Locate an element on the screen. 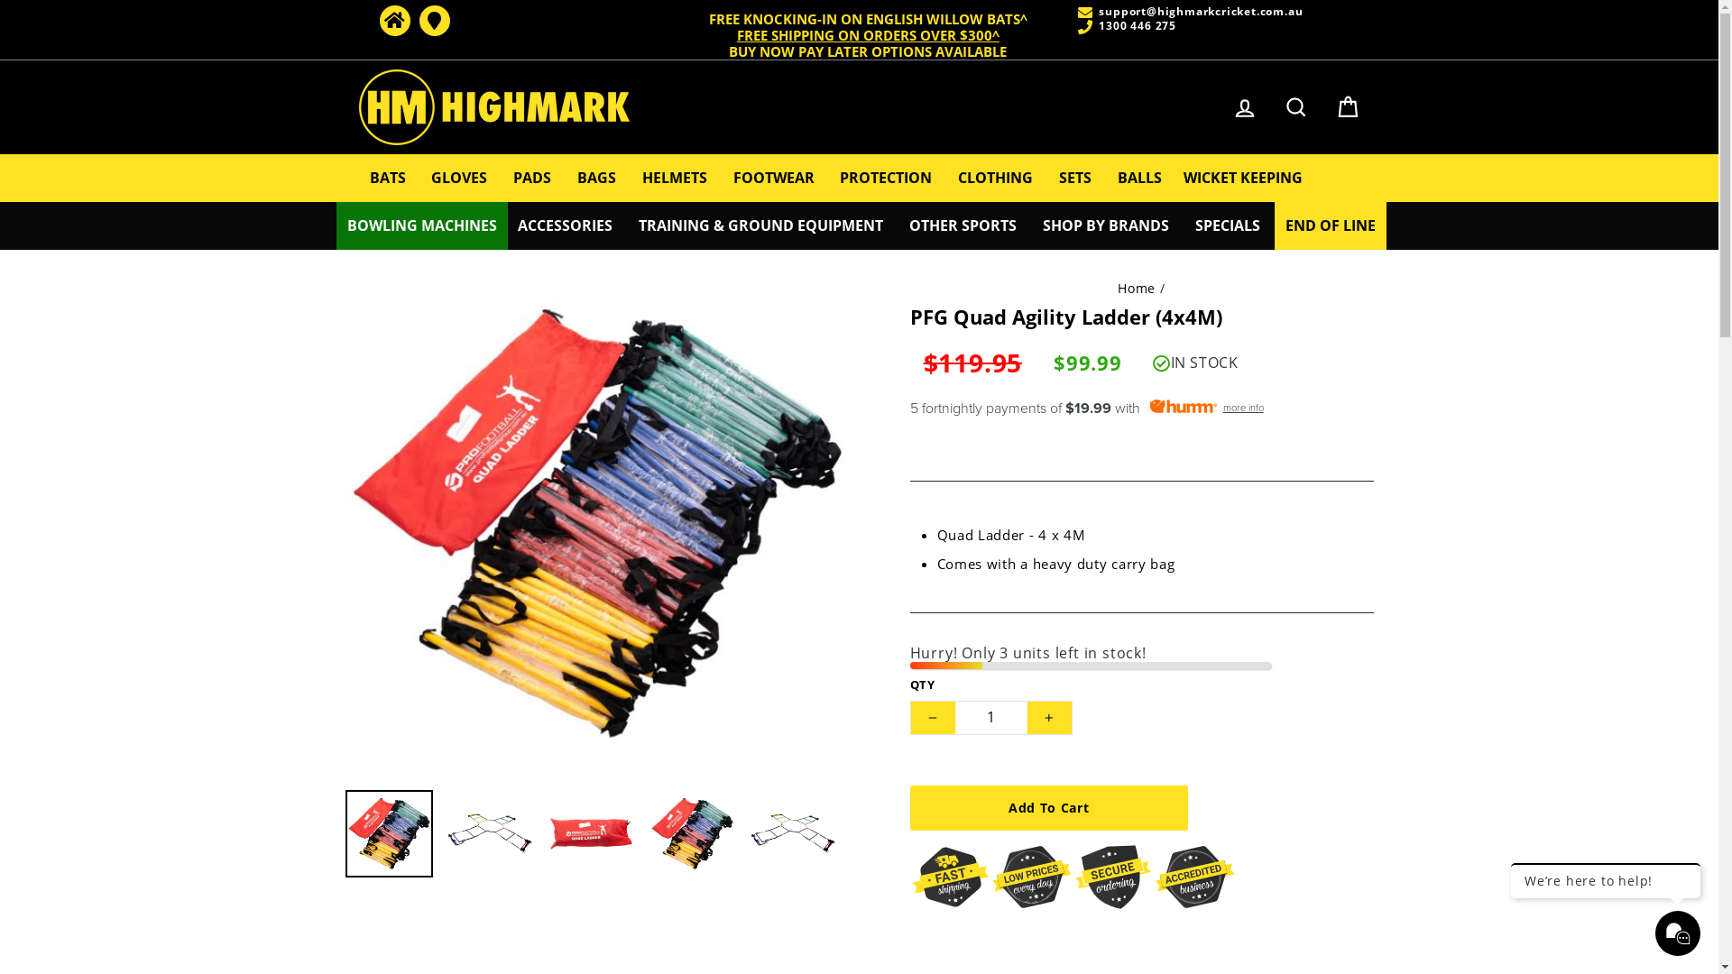  FREE SHIPPING ON ORDERS OVER $300^ is located at coordinates (868, 35).